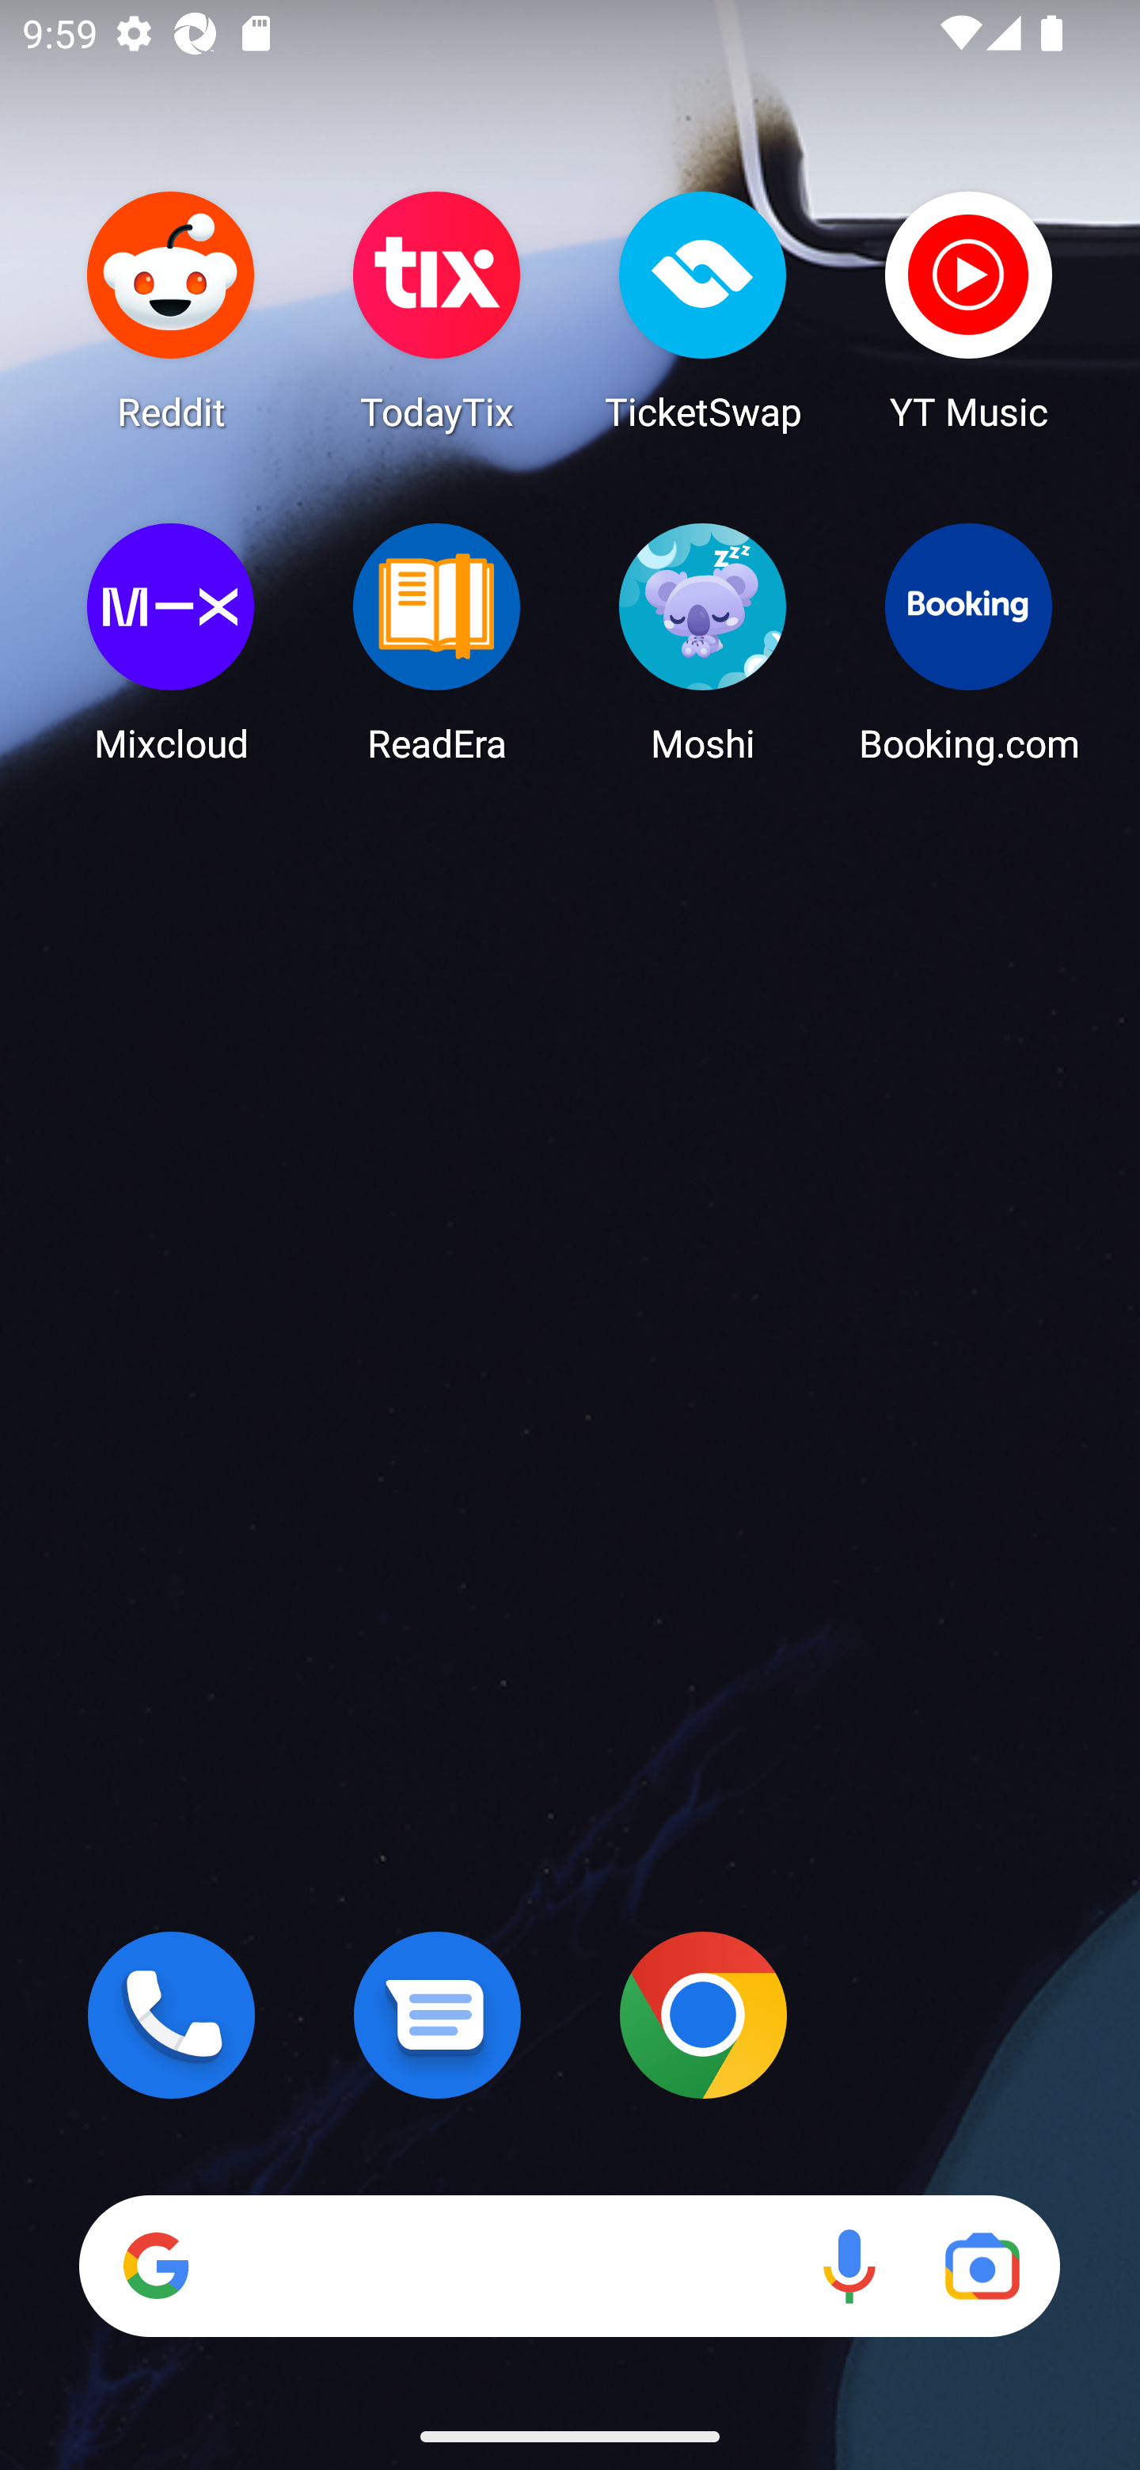  Describe the element at coordinates (703, 310) in the screenshot. I see `TicketSwap` at that location.